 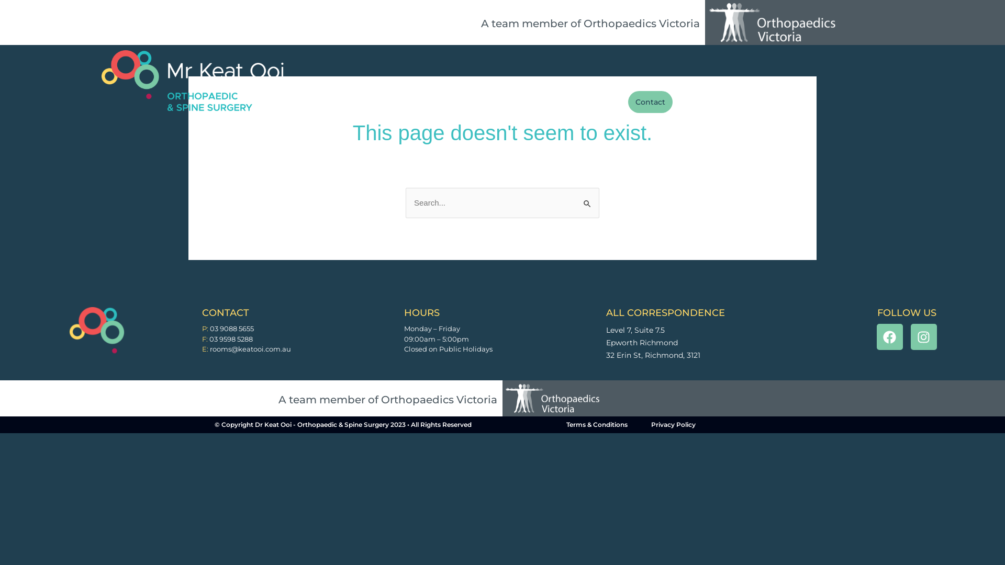 What do you see at coordinates (232, 329) in the screenshot?
I see `03 9088 5655` at bounding box center [232, 329].